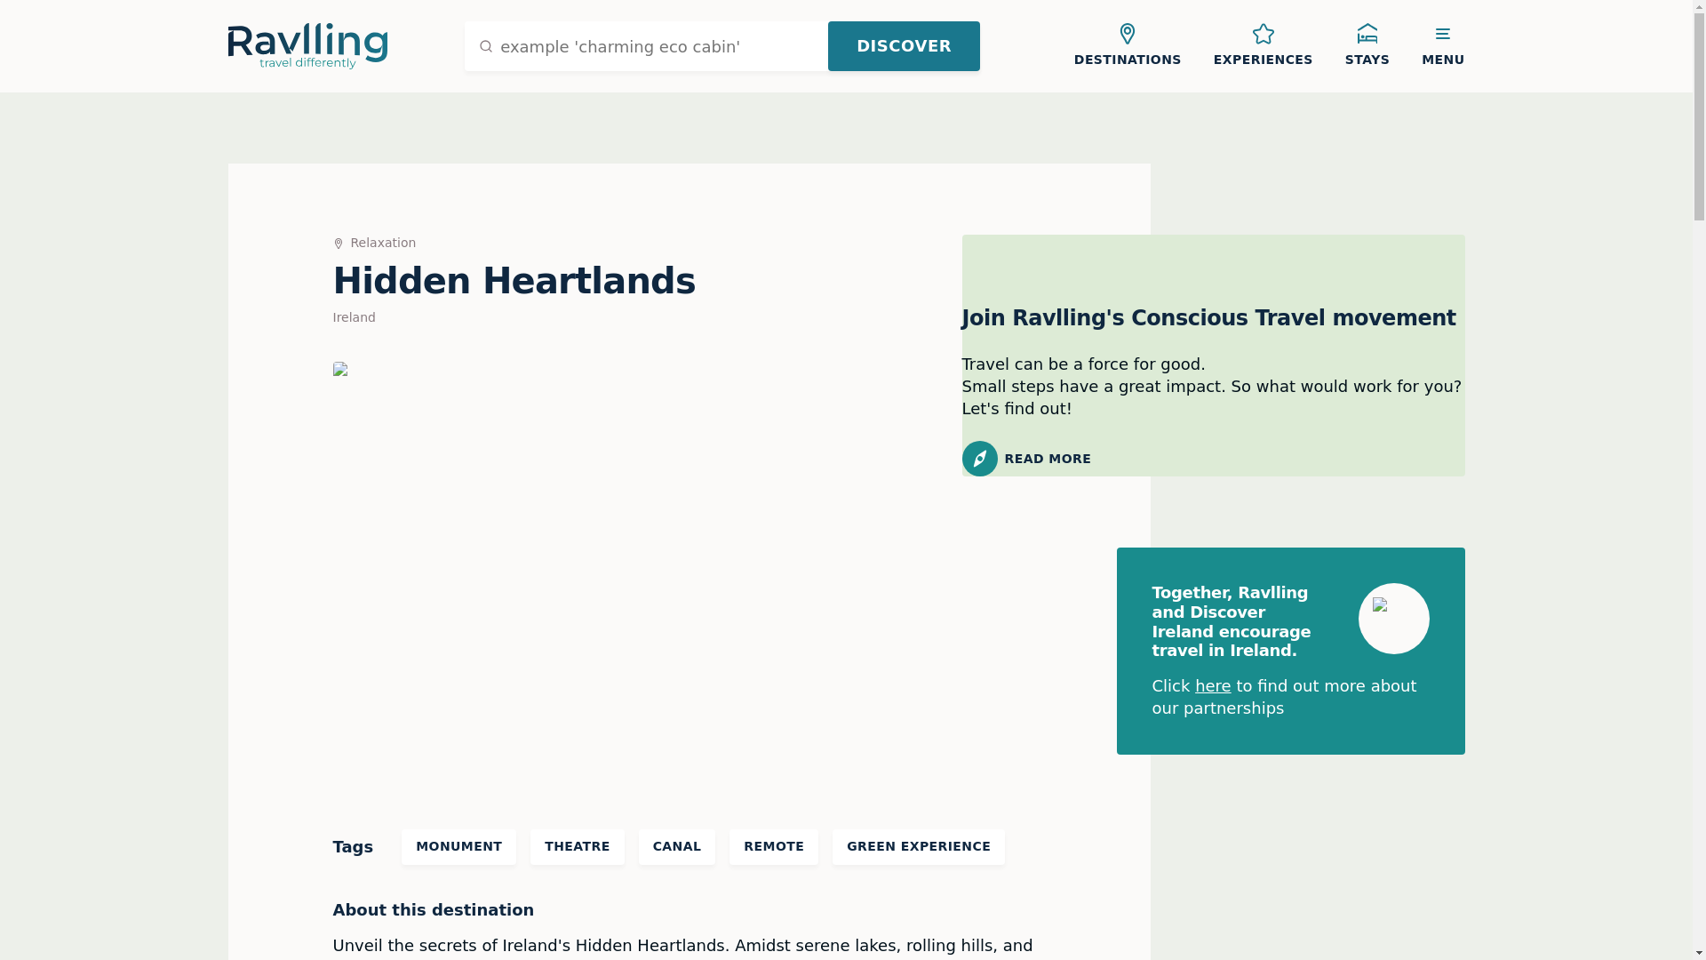 This screenshot has height=960, width=1706. What do you see at coordinates (903, 45) in the screenshot?
I see `DISCOVER` at bounding box center [903, 45].